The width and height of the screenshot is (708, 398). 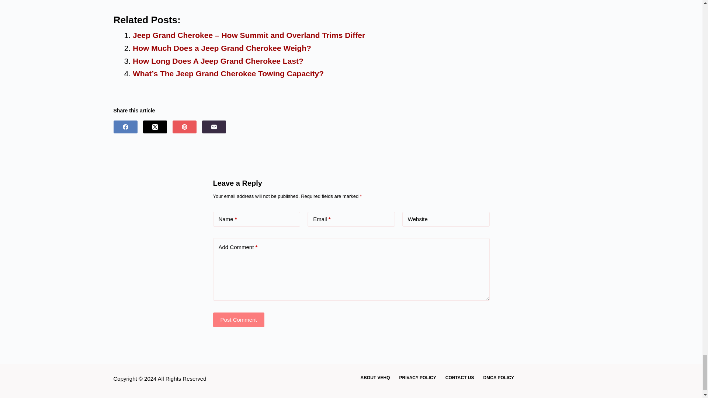 I want to click on How Long Does A Jeep Grand Cherokee Last?, so click(x=218, y=61).